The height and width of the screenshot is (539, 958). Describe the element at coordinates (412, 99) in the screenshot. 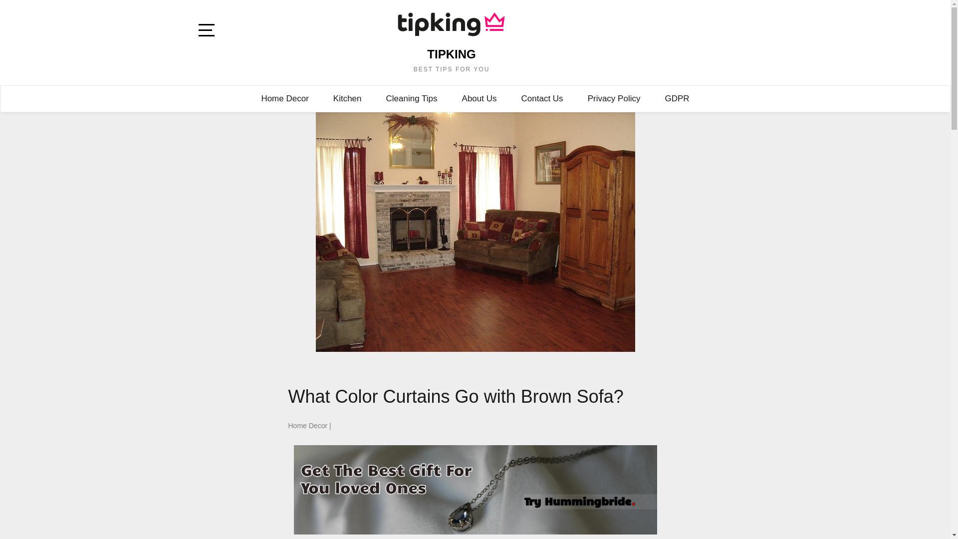

I see `Cleaning Tips` at that location.